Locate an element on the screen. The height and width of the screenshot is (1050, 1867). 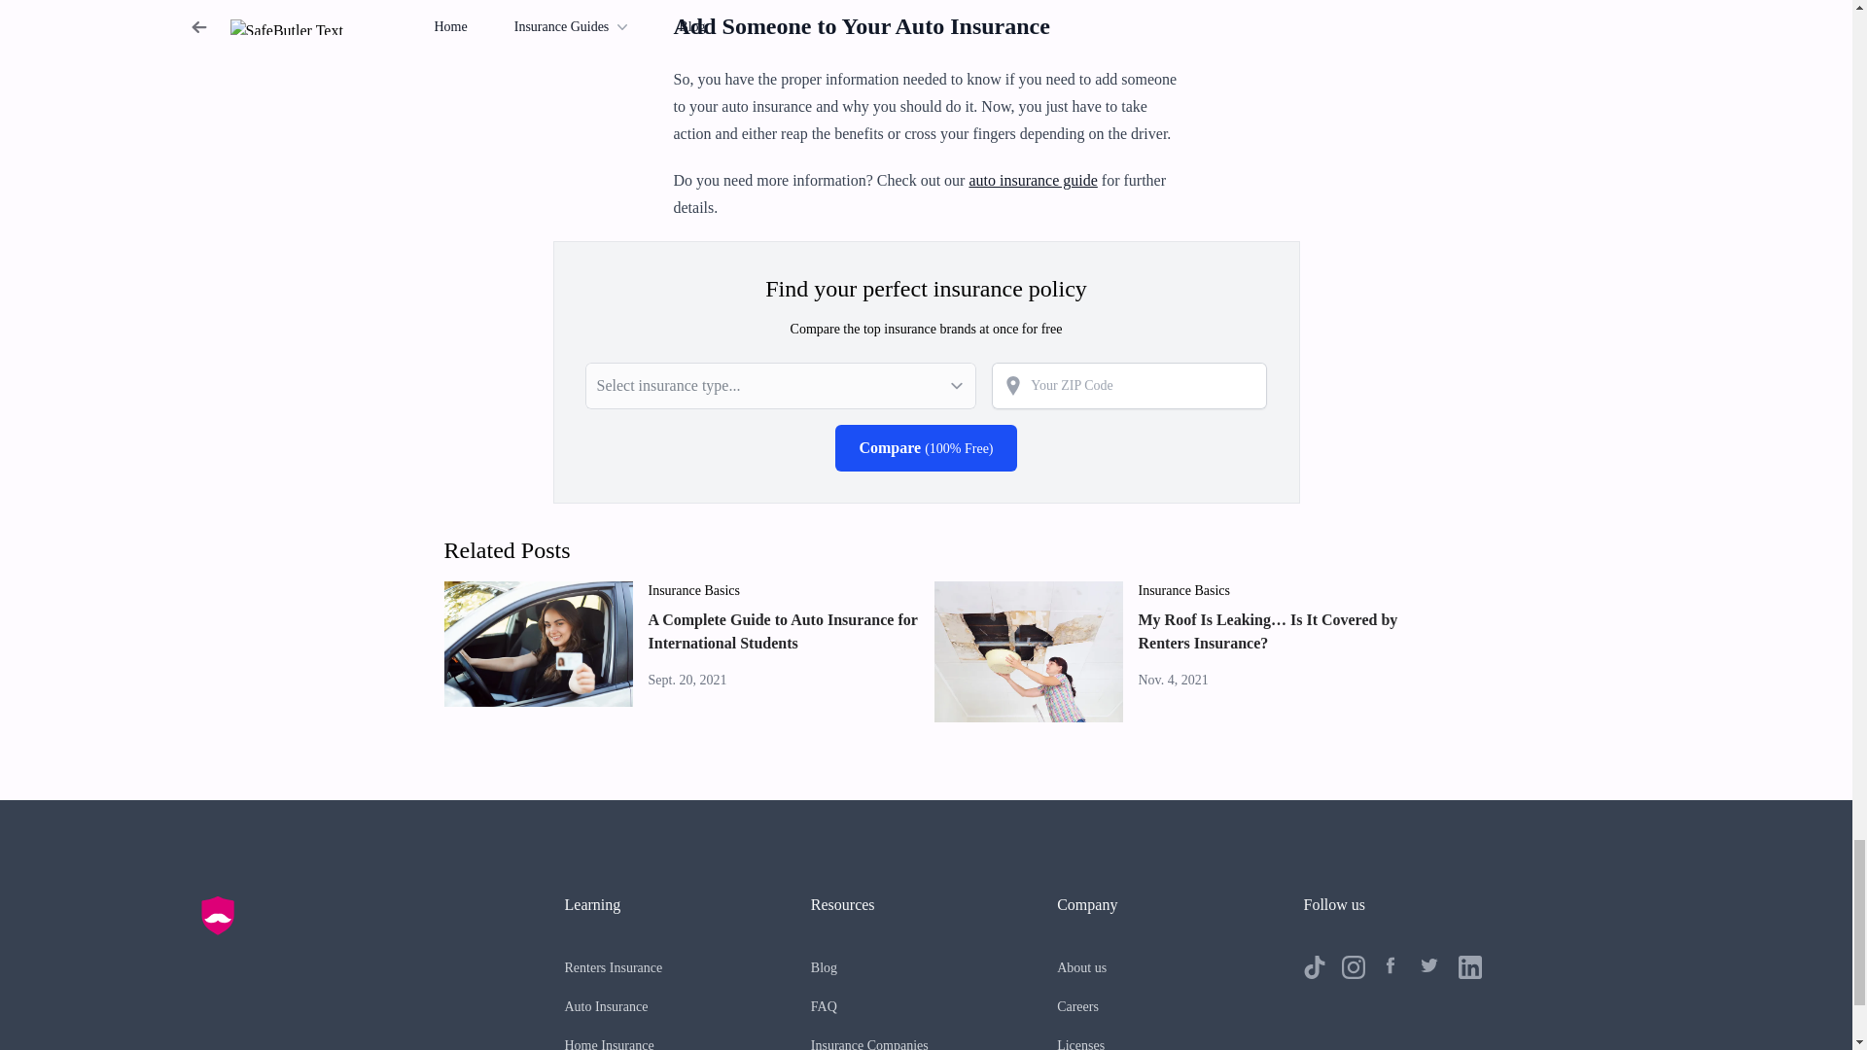
Follow us on Instagram is located at coordinates (1354, 966).